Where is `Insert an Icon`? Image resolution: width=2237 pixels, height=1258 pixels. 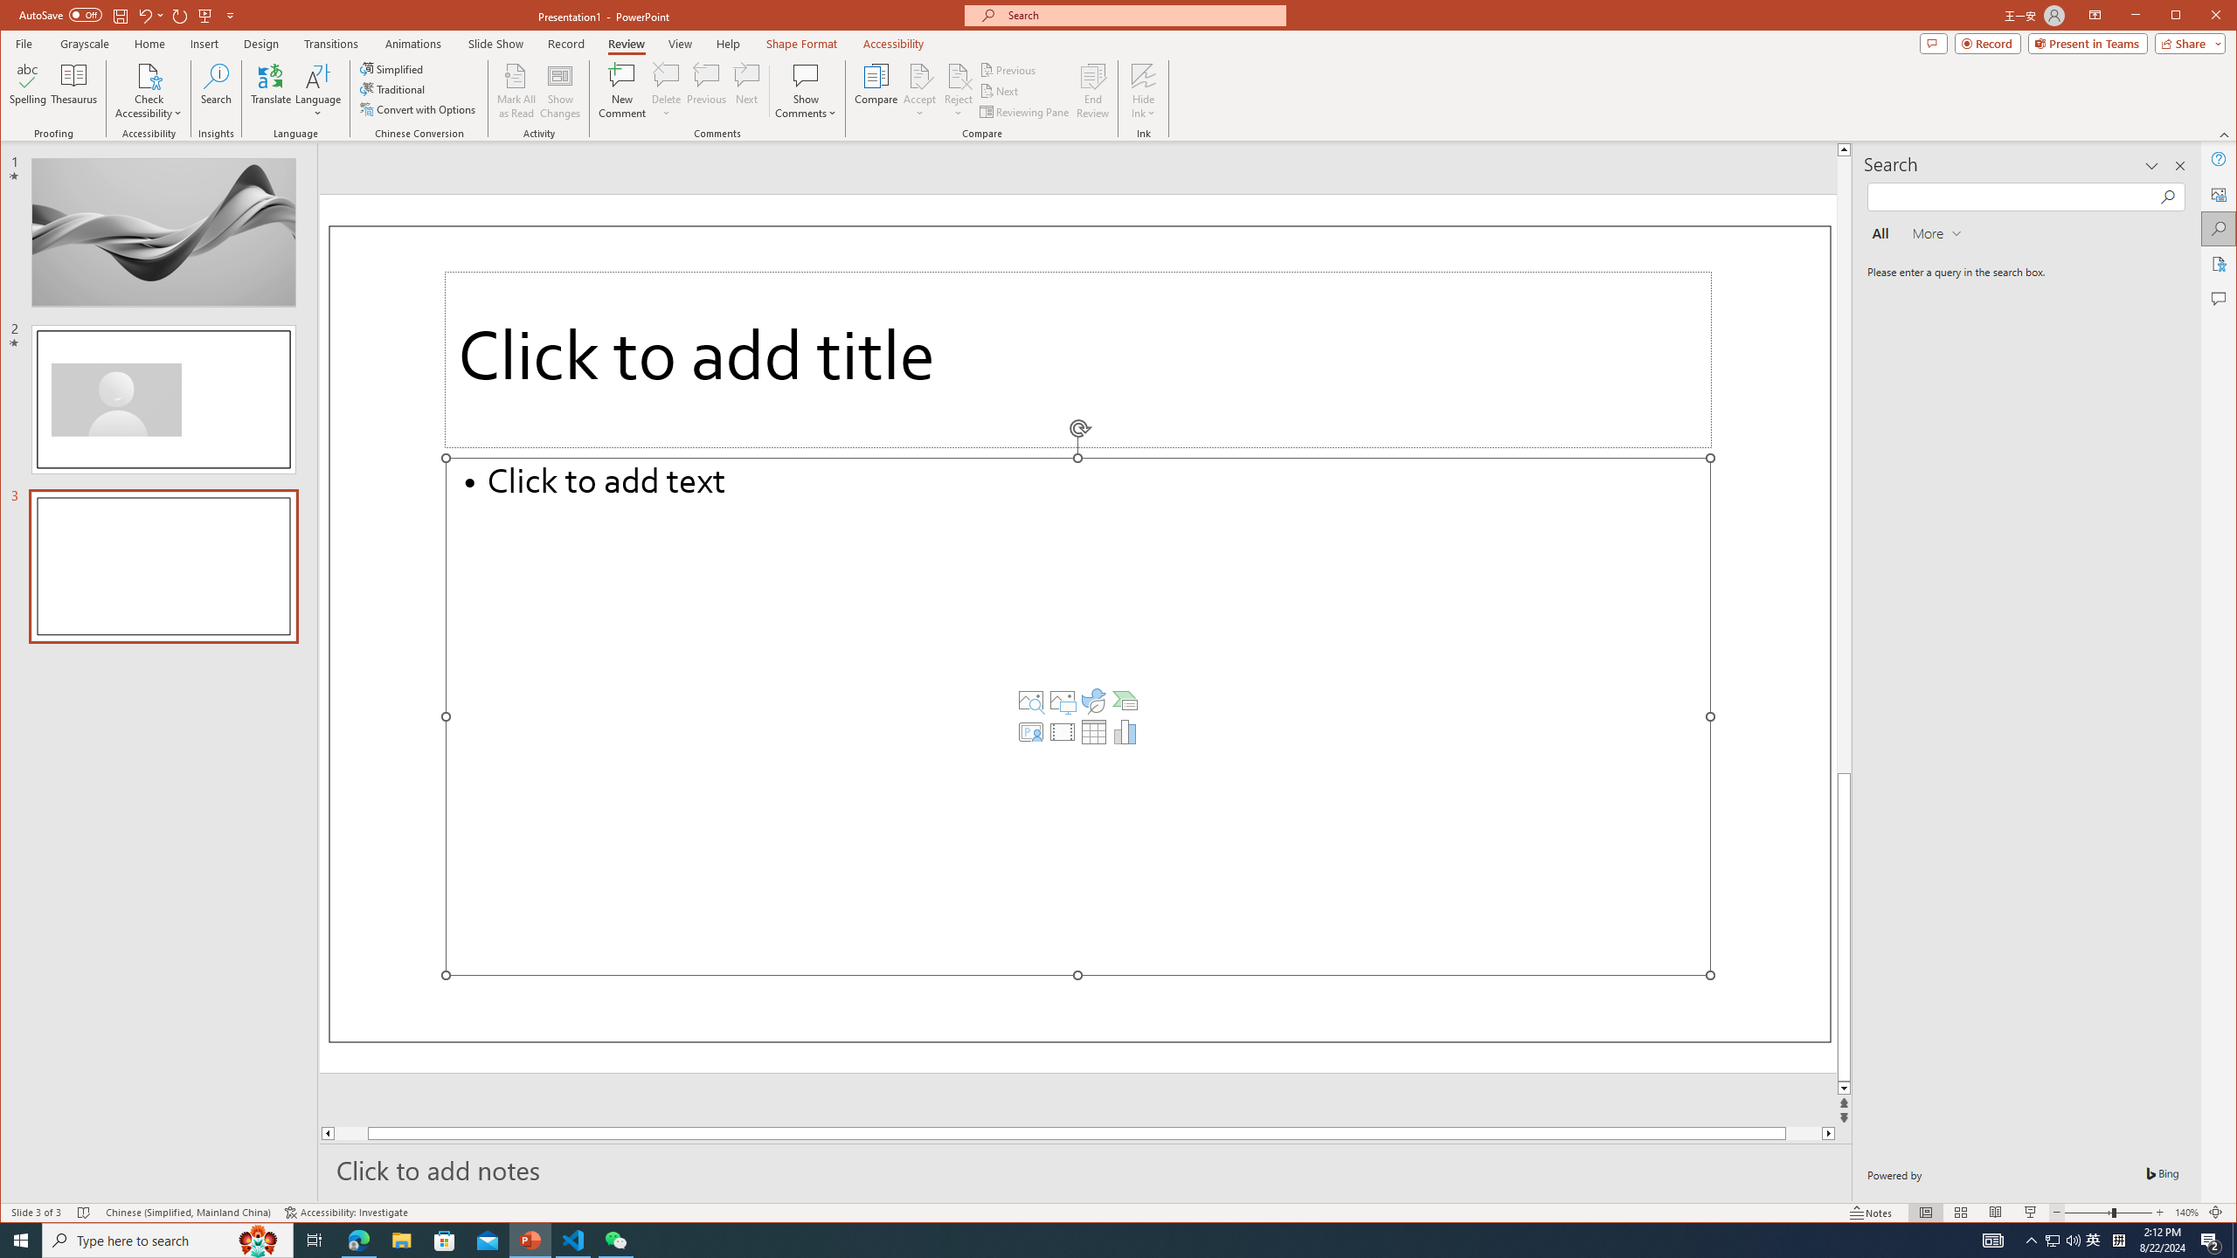
Insert an Icon is located at coordinates (1094, 701).